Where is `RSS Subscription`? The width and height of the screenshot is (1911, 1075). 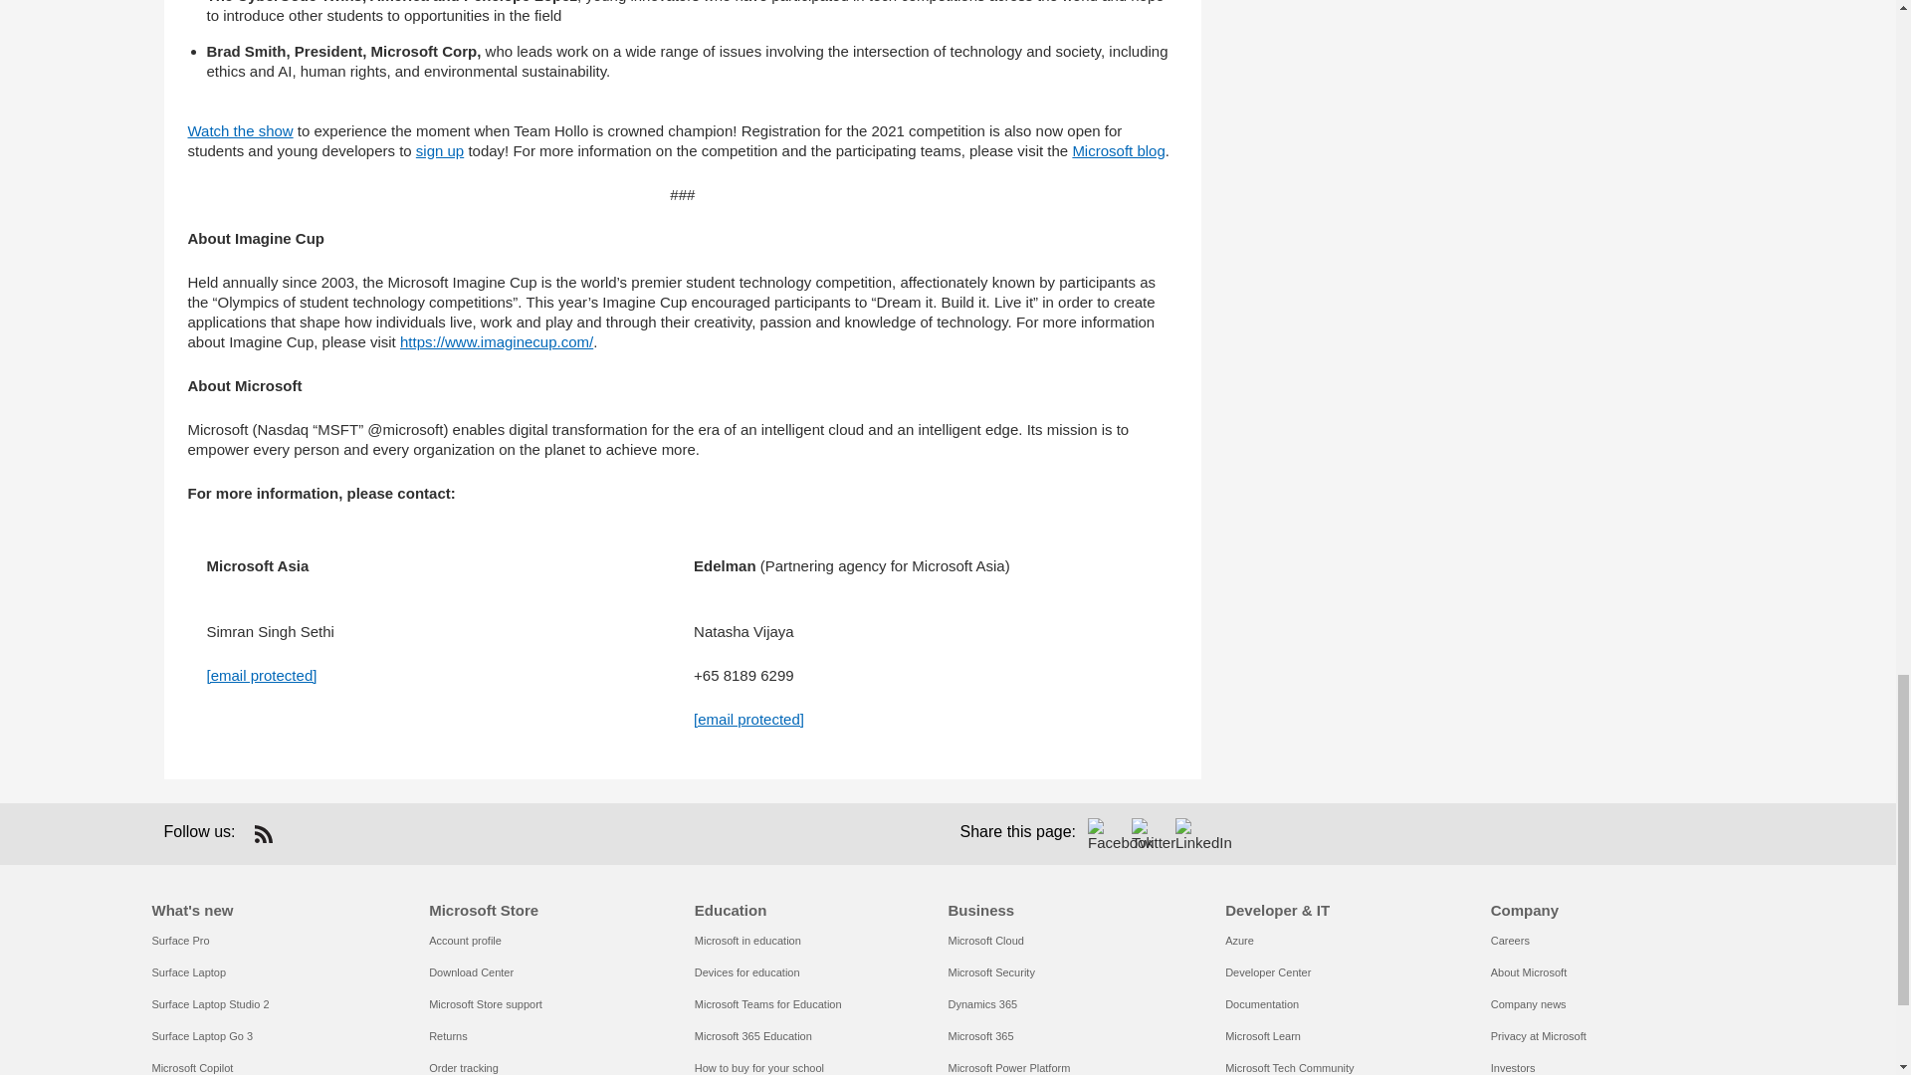 RSS Subscription is located at coordinates (263, 834).